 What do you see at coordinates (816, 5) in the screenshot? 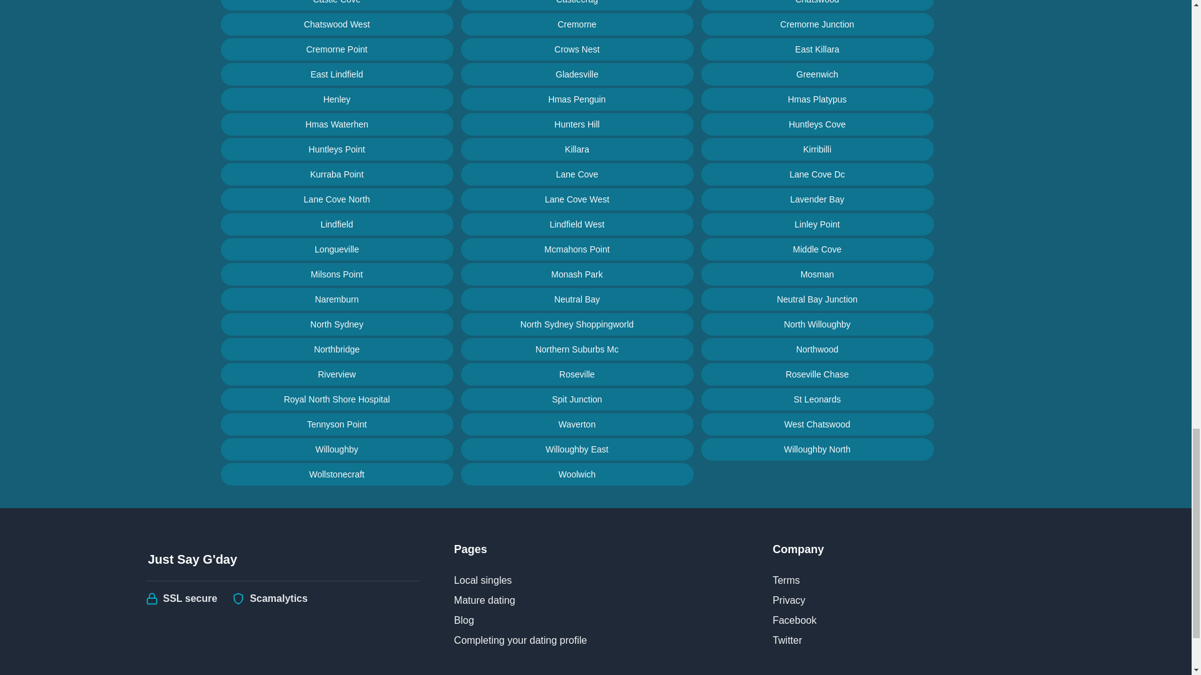
I see `Singles in Chatswood` at bounding box center [816, 5].